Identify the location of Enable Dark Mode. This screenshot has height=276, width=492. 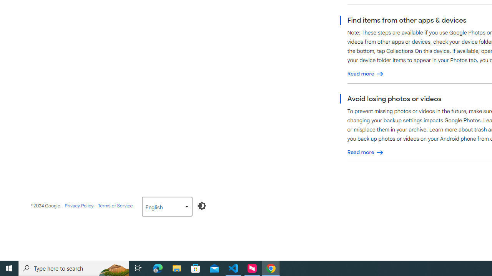
(202, 205).